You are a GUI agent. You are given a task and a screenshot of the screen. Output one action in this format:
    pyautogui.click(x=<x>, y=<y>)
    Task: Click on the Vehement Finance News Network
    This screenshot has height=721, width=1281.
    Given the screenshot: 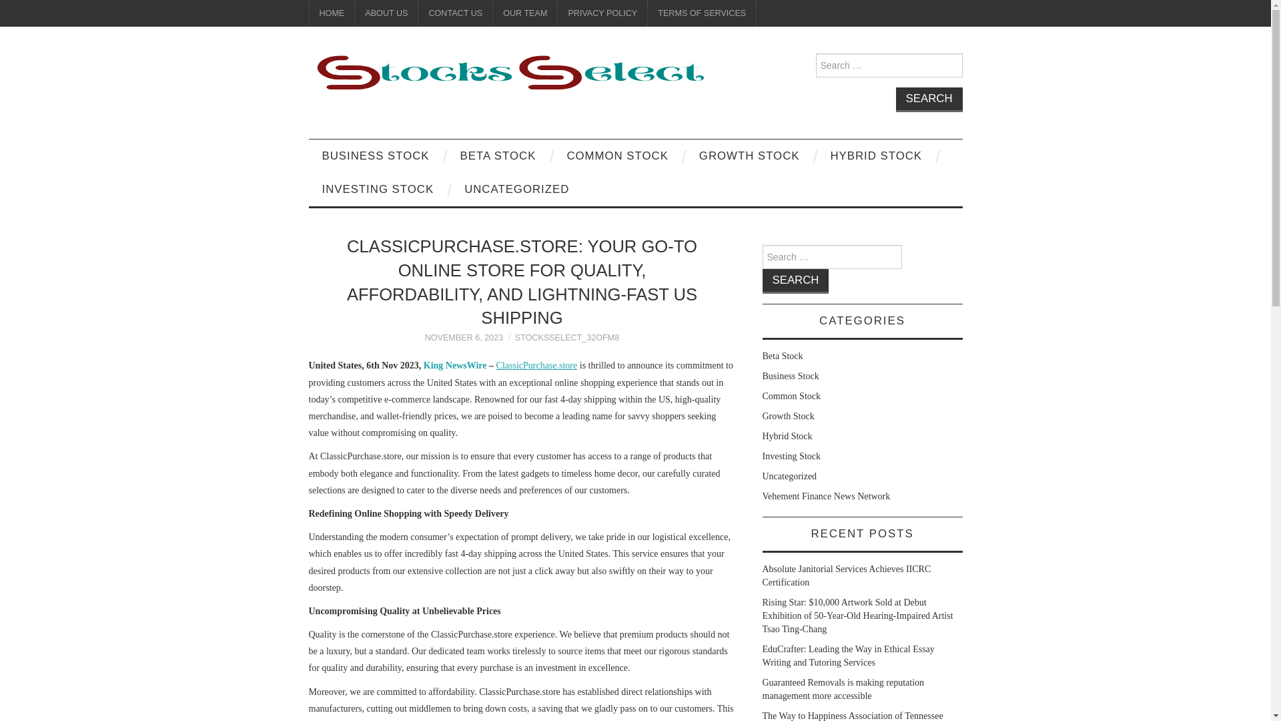 What is the action you would take?
    pyautogui.click(x=826, y=495)
    